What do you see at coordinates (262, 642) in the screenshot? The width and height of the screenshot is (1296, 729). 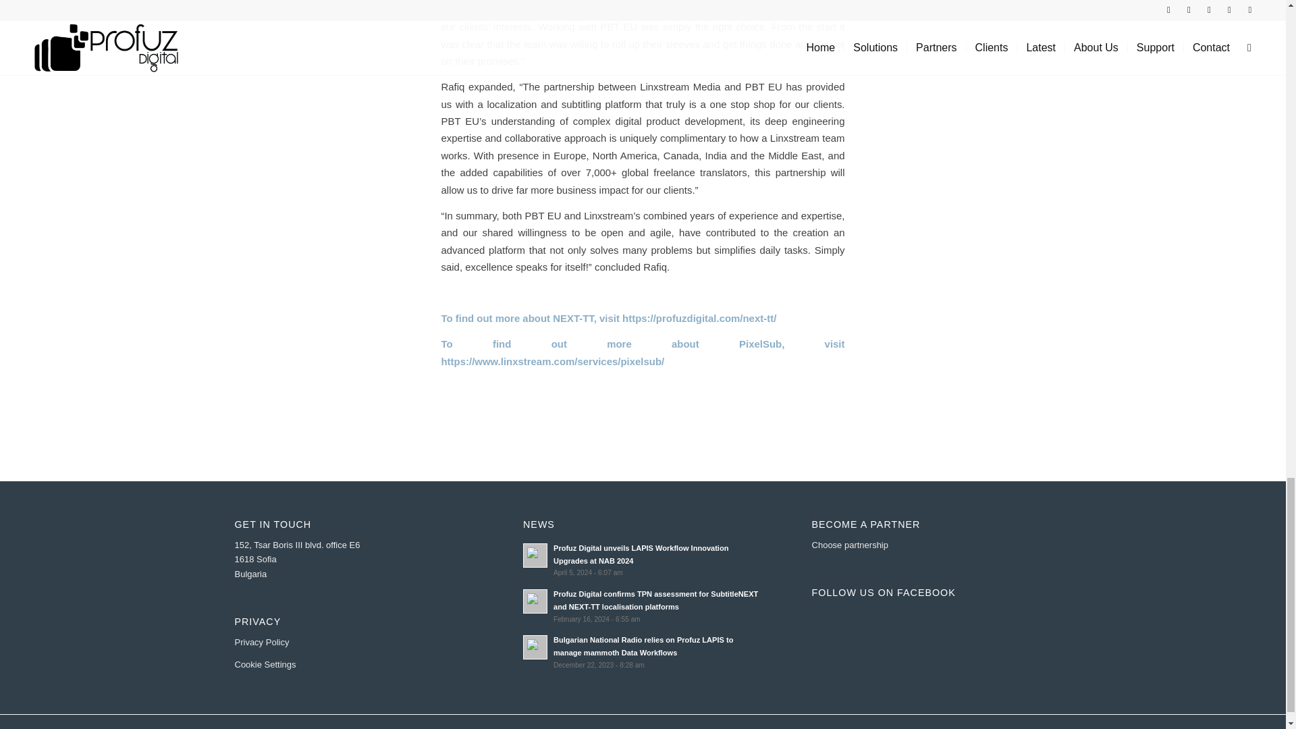 I see `Privacy Policy` at bounding box center [262, 642].